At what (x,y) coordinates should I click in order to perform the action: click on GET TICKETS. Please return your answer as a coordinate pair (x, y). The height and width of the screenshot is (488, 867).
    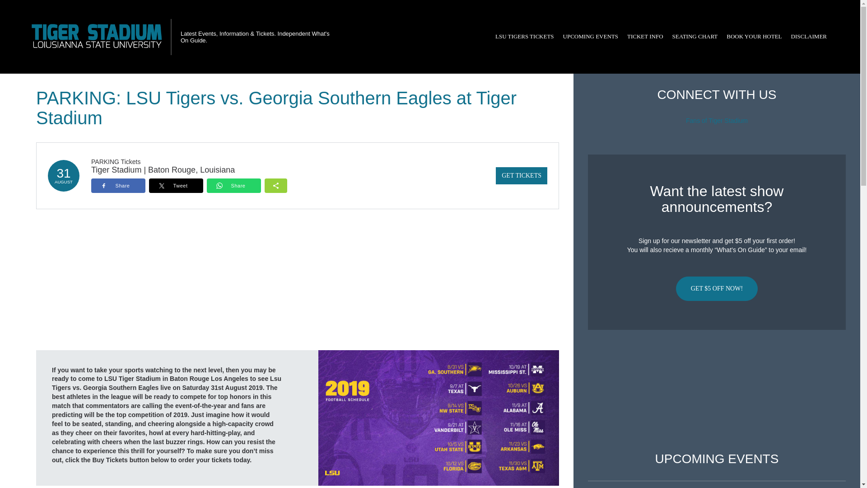
    Looking at the image, I should click on (521, 176).